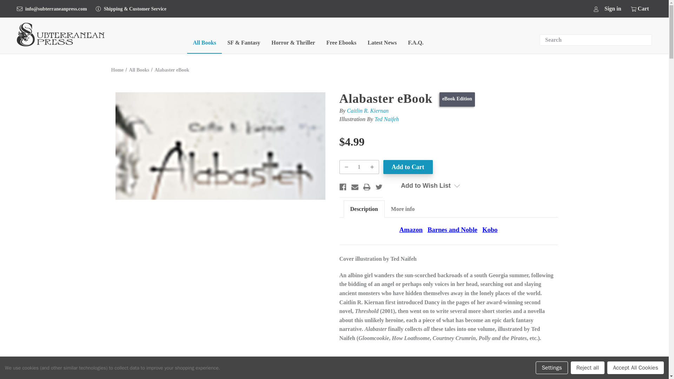 The image size is (674, 379). I want to click on All Books, so click(139, 70).